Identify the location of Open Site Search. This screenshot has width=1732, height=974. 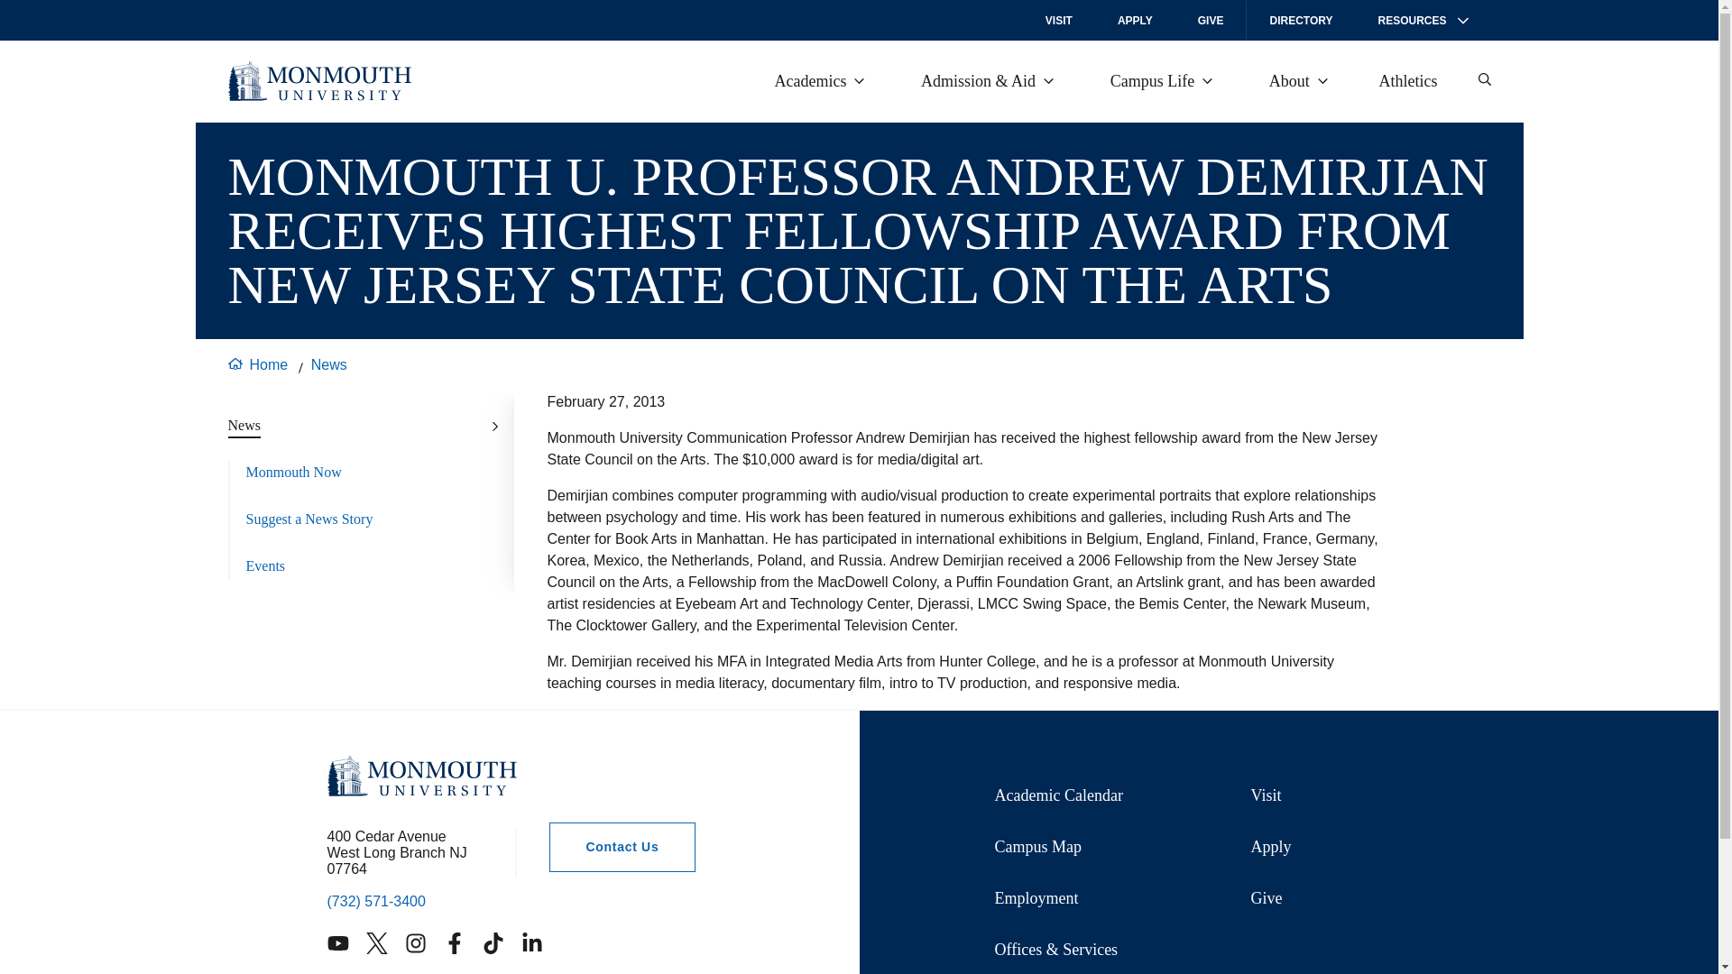
(1483, 79).